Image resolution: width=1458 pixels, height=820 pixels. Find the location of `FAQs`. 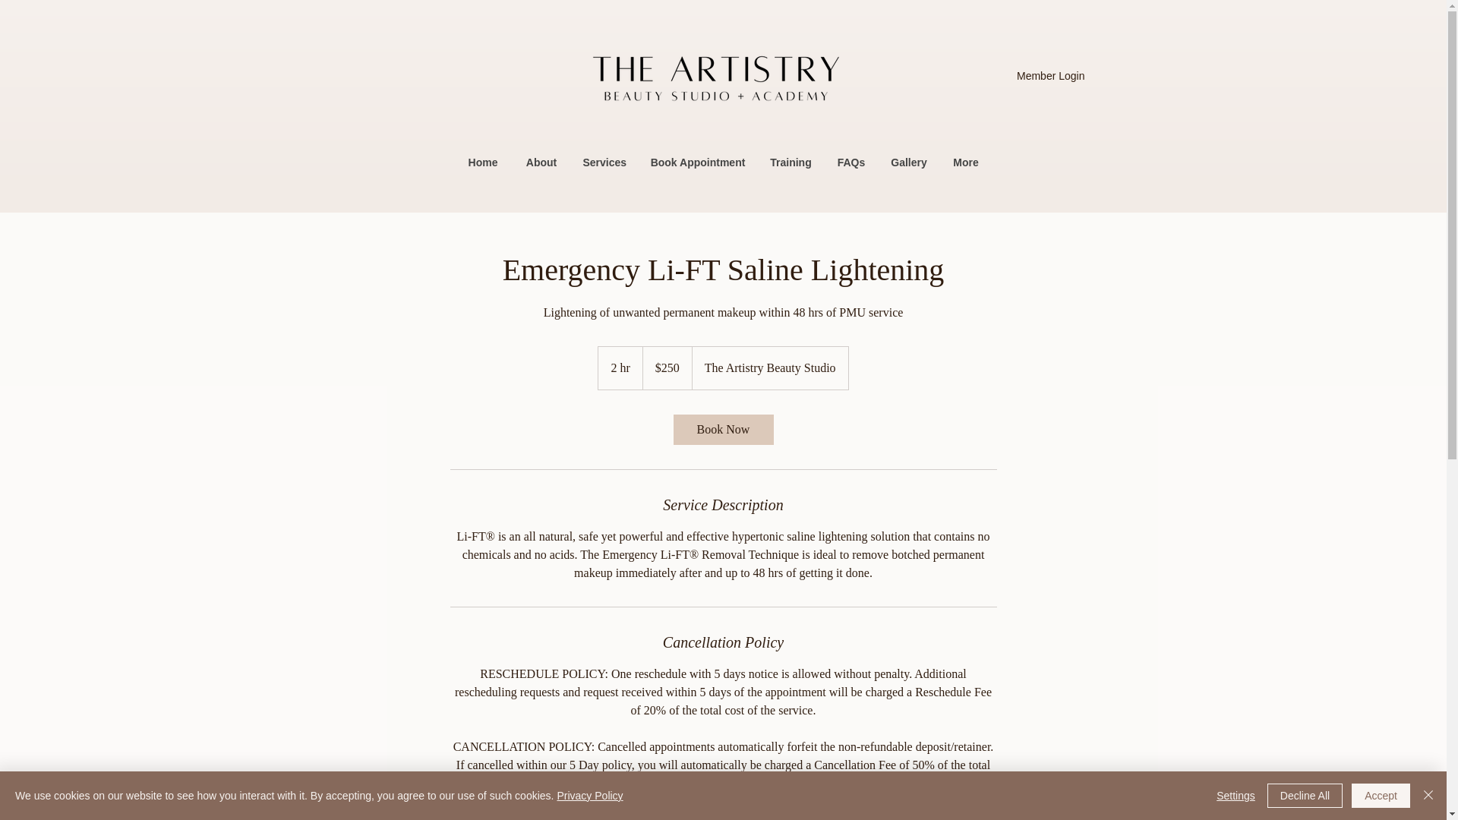

FAQs is located at coordinates (850, 162).